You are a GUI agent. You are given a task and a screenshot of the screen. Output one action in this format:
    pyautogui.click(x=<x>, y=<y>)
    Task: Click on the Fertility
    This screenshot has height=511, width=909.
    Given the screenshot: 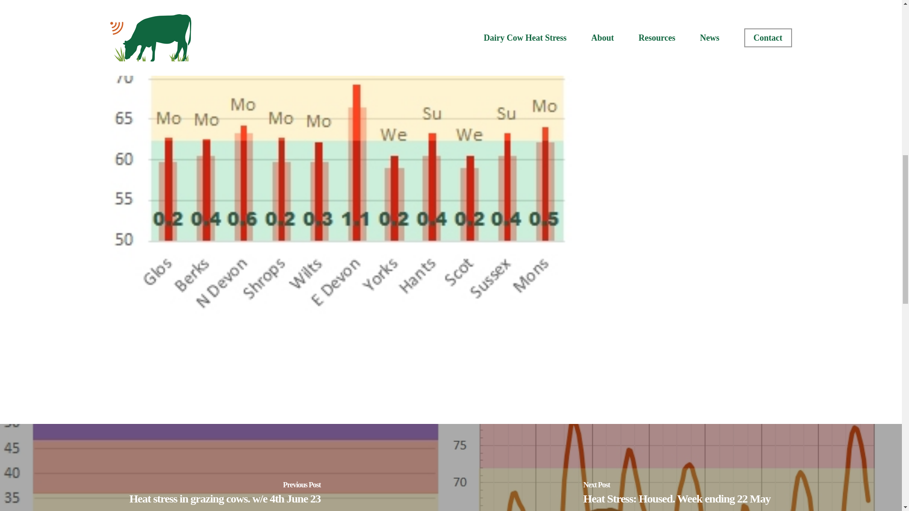 What is the action you would take?
    pyautogui.click(x=619, y=2)
    